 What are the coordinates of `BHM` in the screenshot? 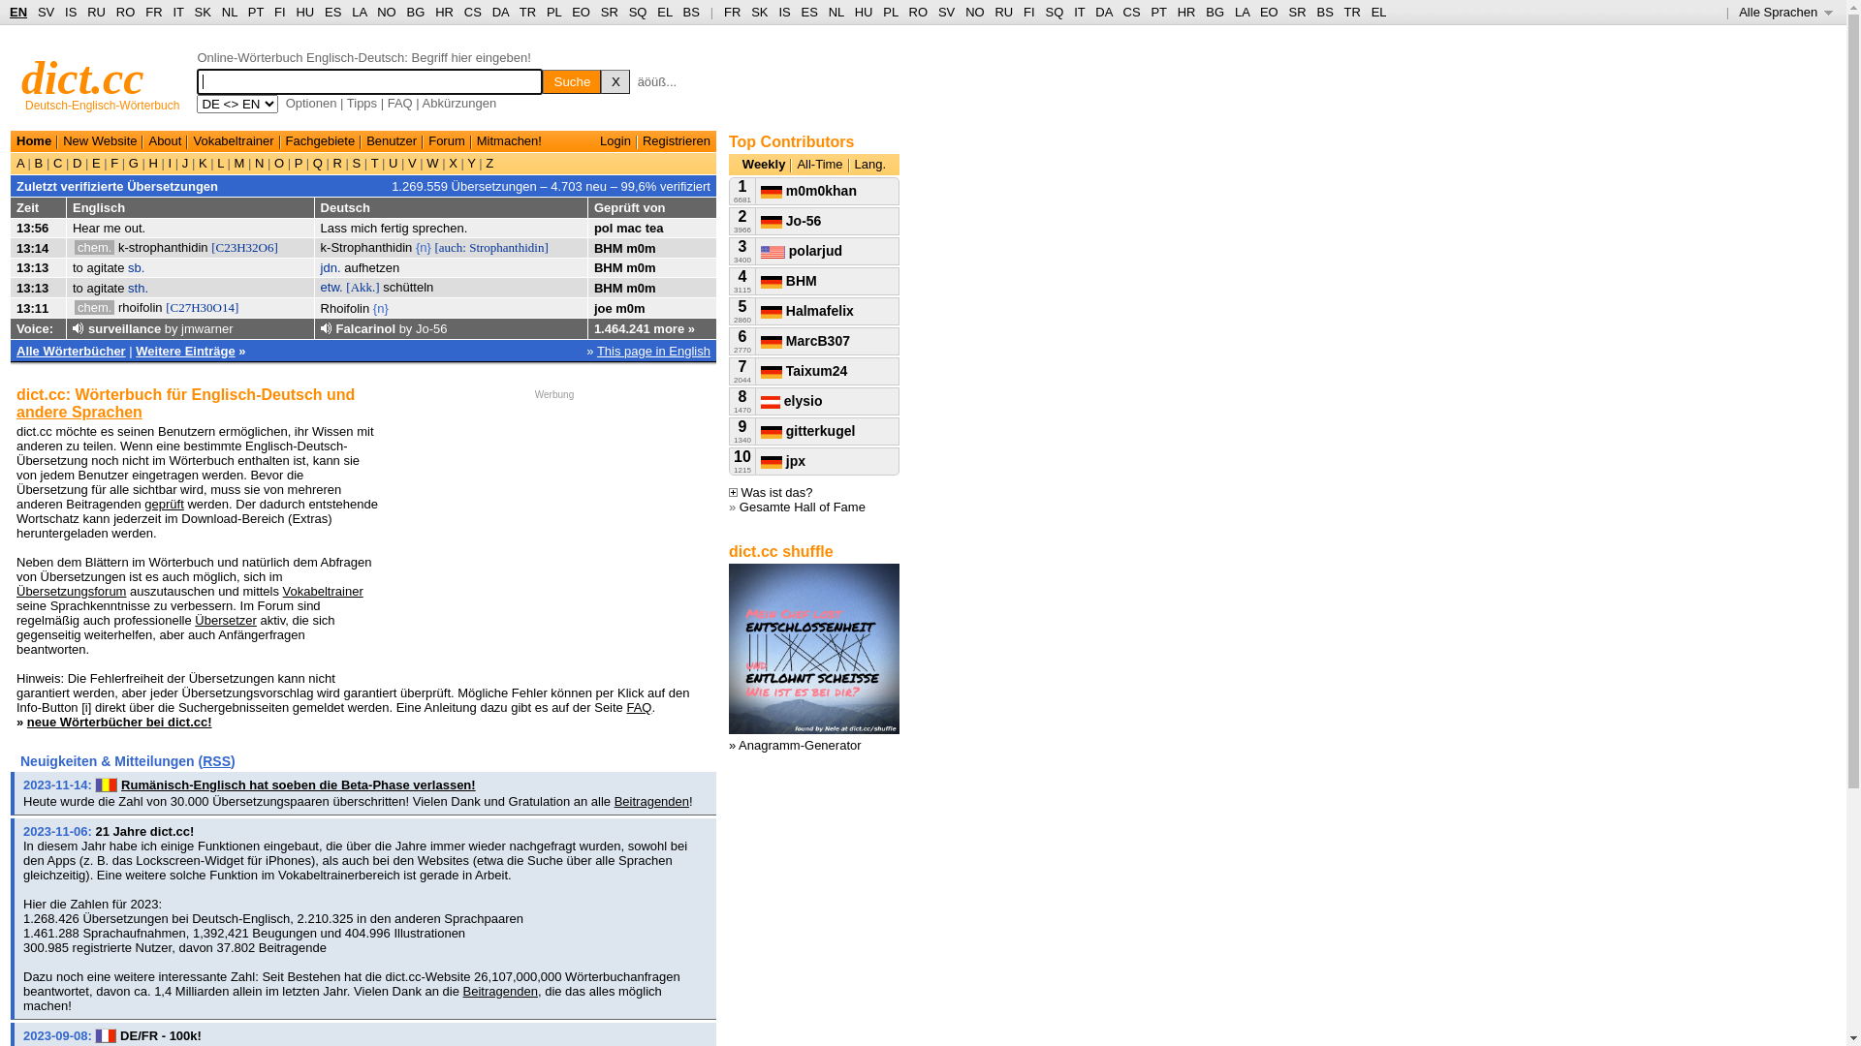 It's located at (609, 267).